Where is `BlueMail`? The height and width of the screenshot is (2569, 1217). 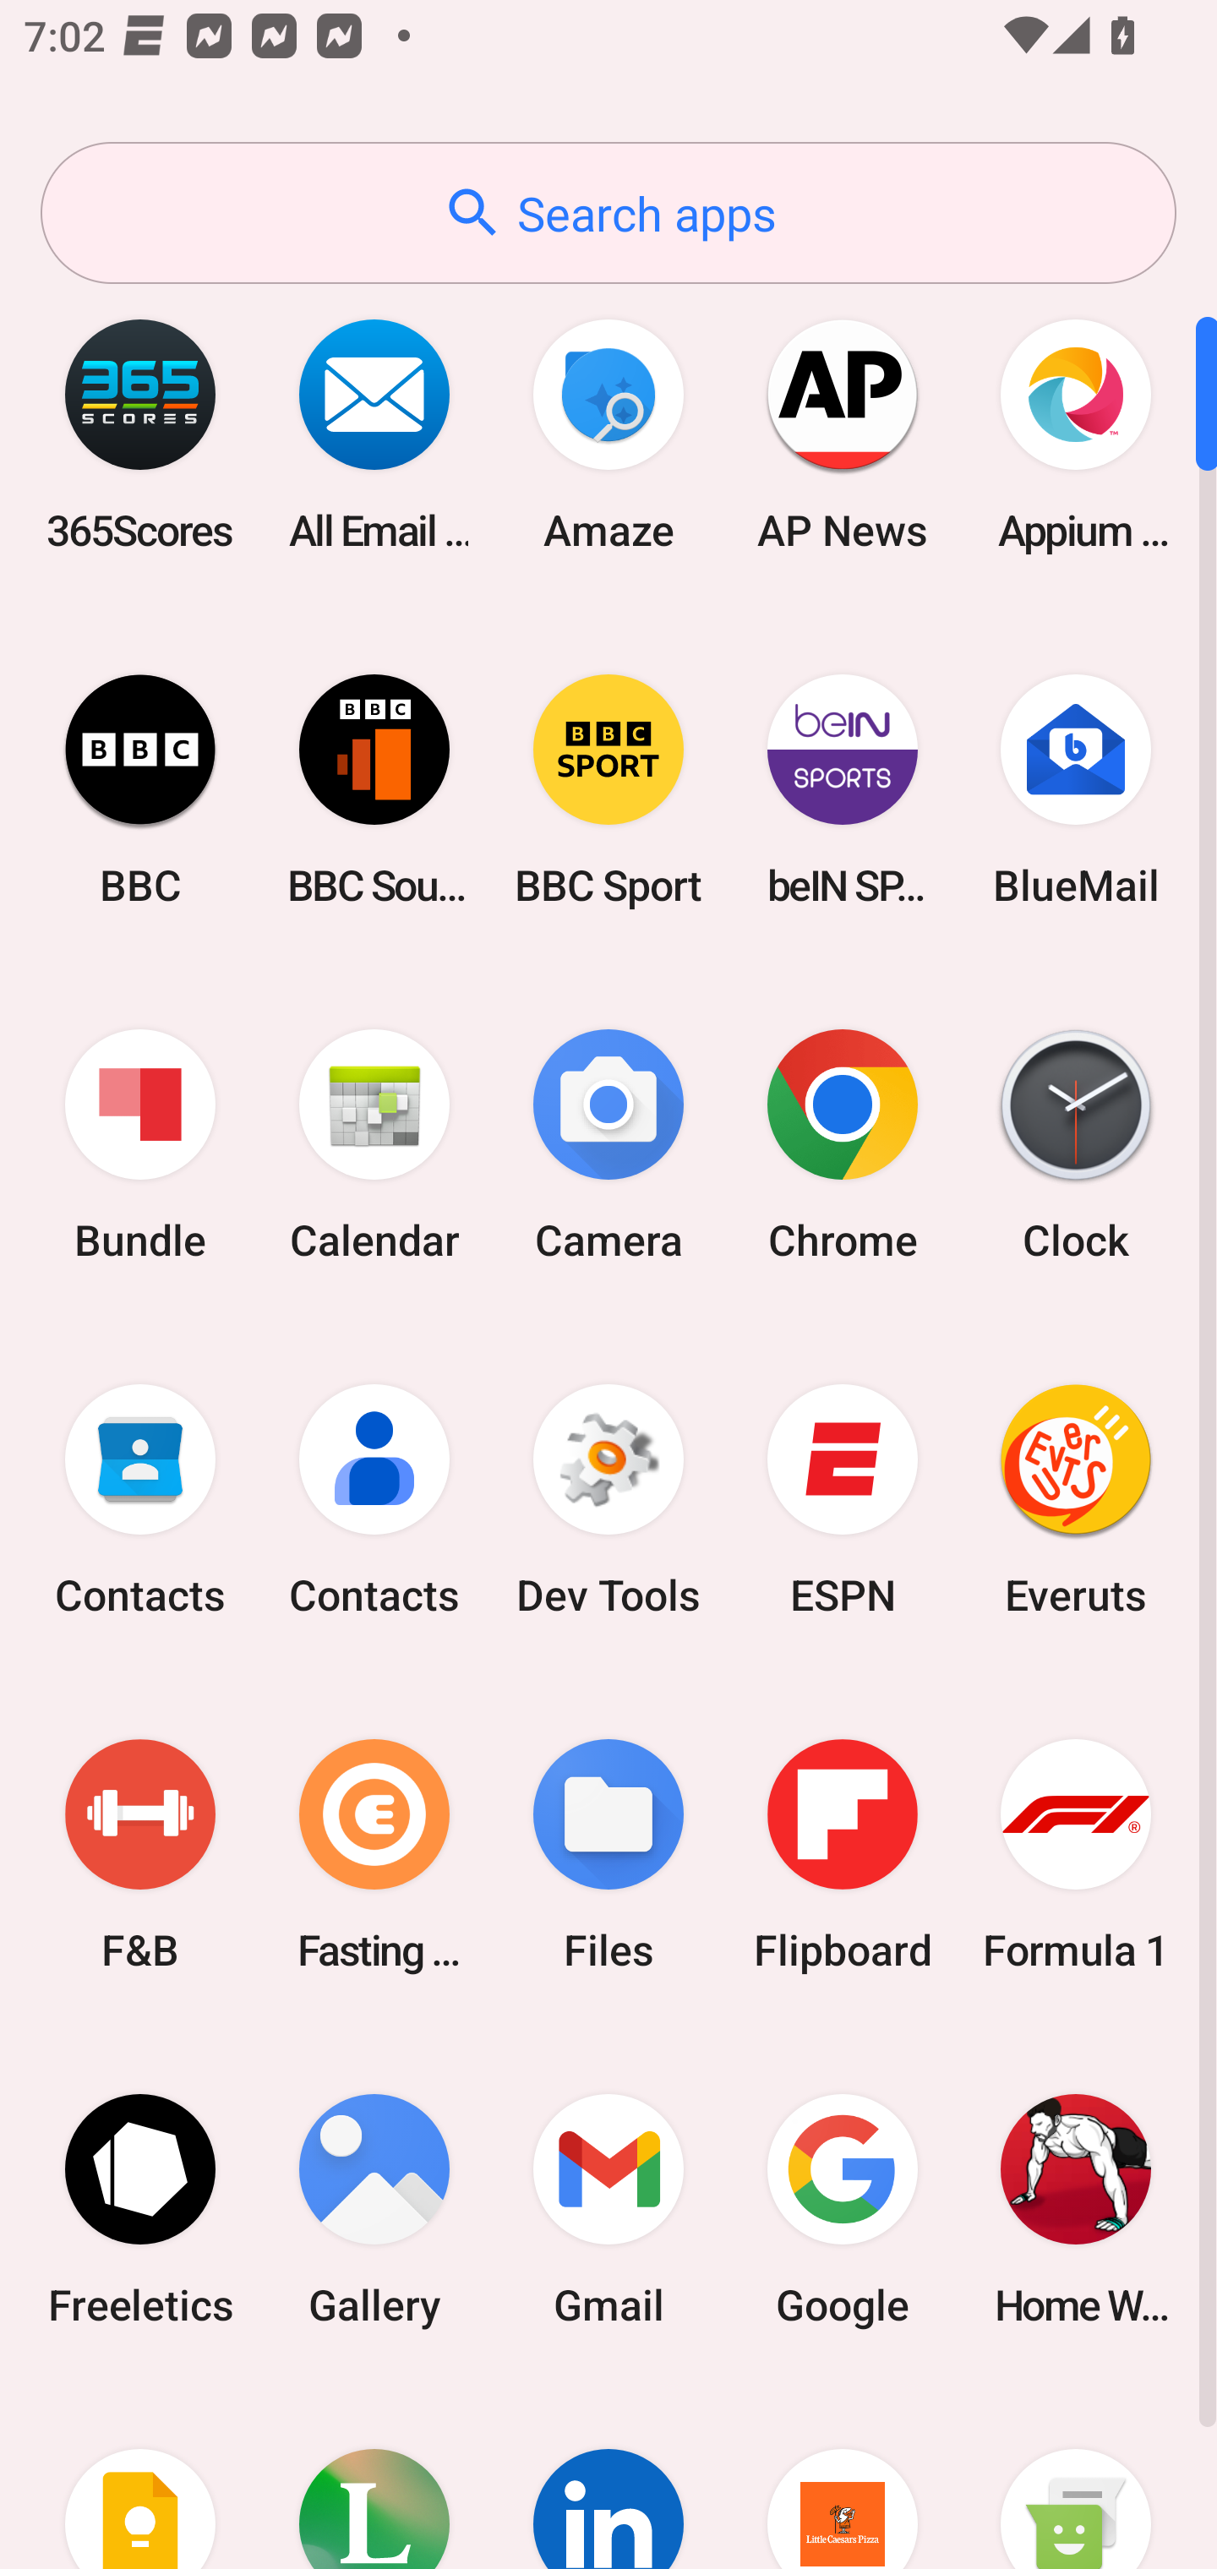
BlueMail is located at coordinates (1076, 789).